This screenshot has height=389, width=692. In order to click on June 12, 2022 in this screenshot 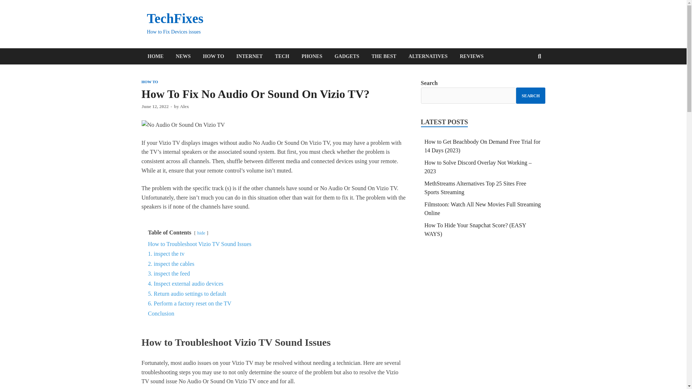, I will do `click(154, 107)`.